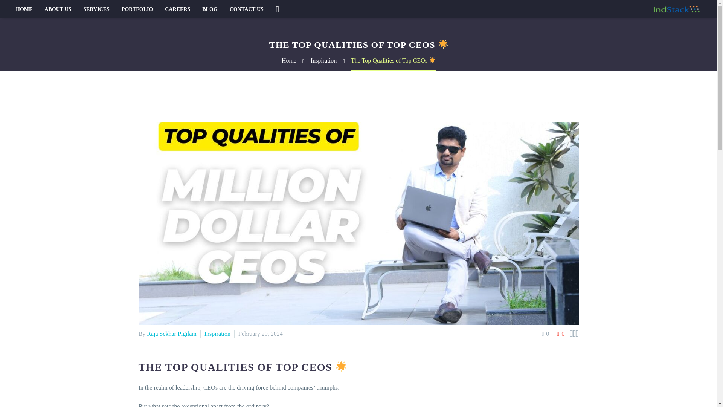 This screenshot has height=407, width=723. I want to click on HOME, so click(24, 9).